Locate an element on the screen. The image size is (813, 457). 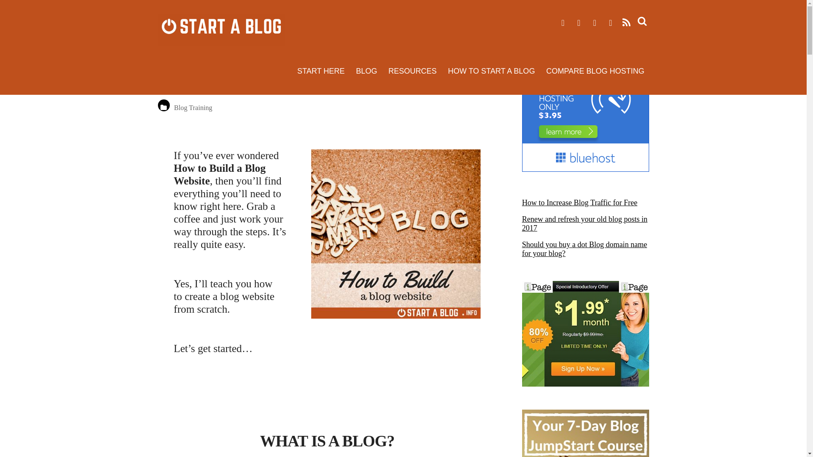
Start a Blog is located at coordinates (221, 30).